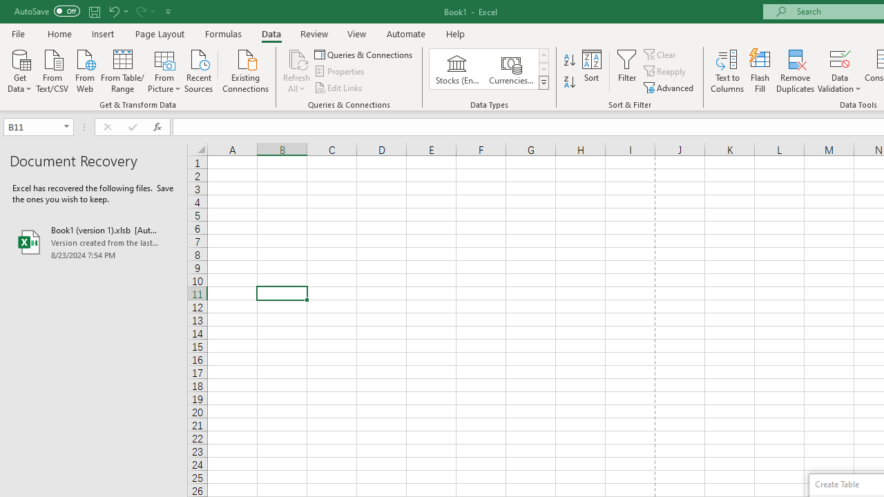  I want to click on File Tab, so click(18, 33).